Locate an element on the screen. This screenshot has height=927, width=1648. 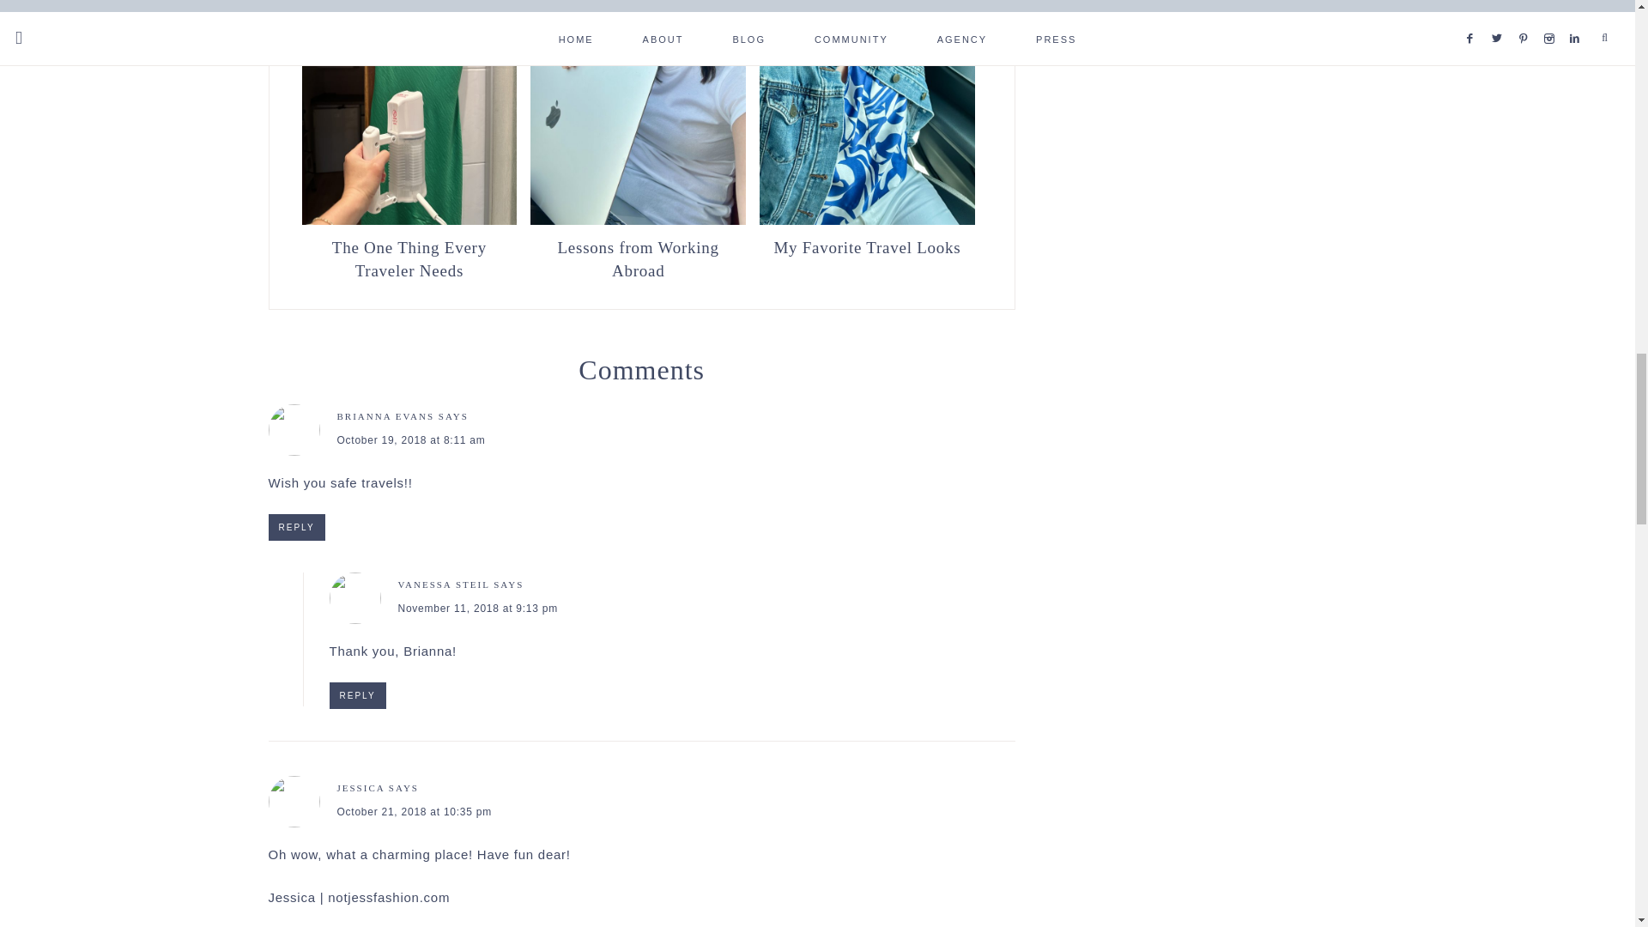
Permanent Link to The One Thing Every Traveler Needs is located at coordinates (409, 257).